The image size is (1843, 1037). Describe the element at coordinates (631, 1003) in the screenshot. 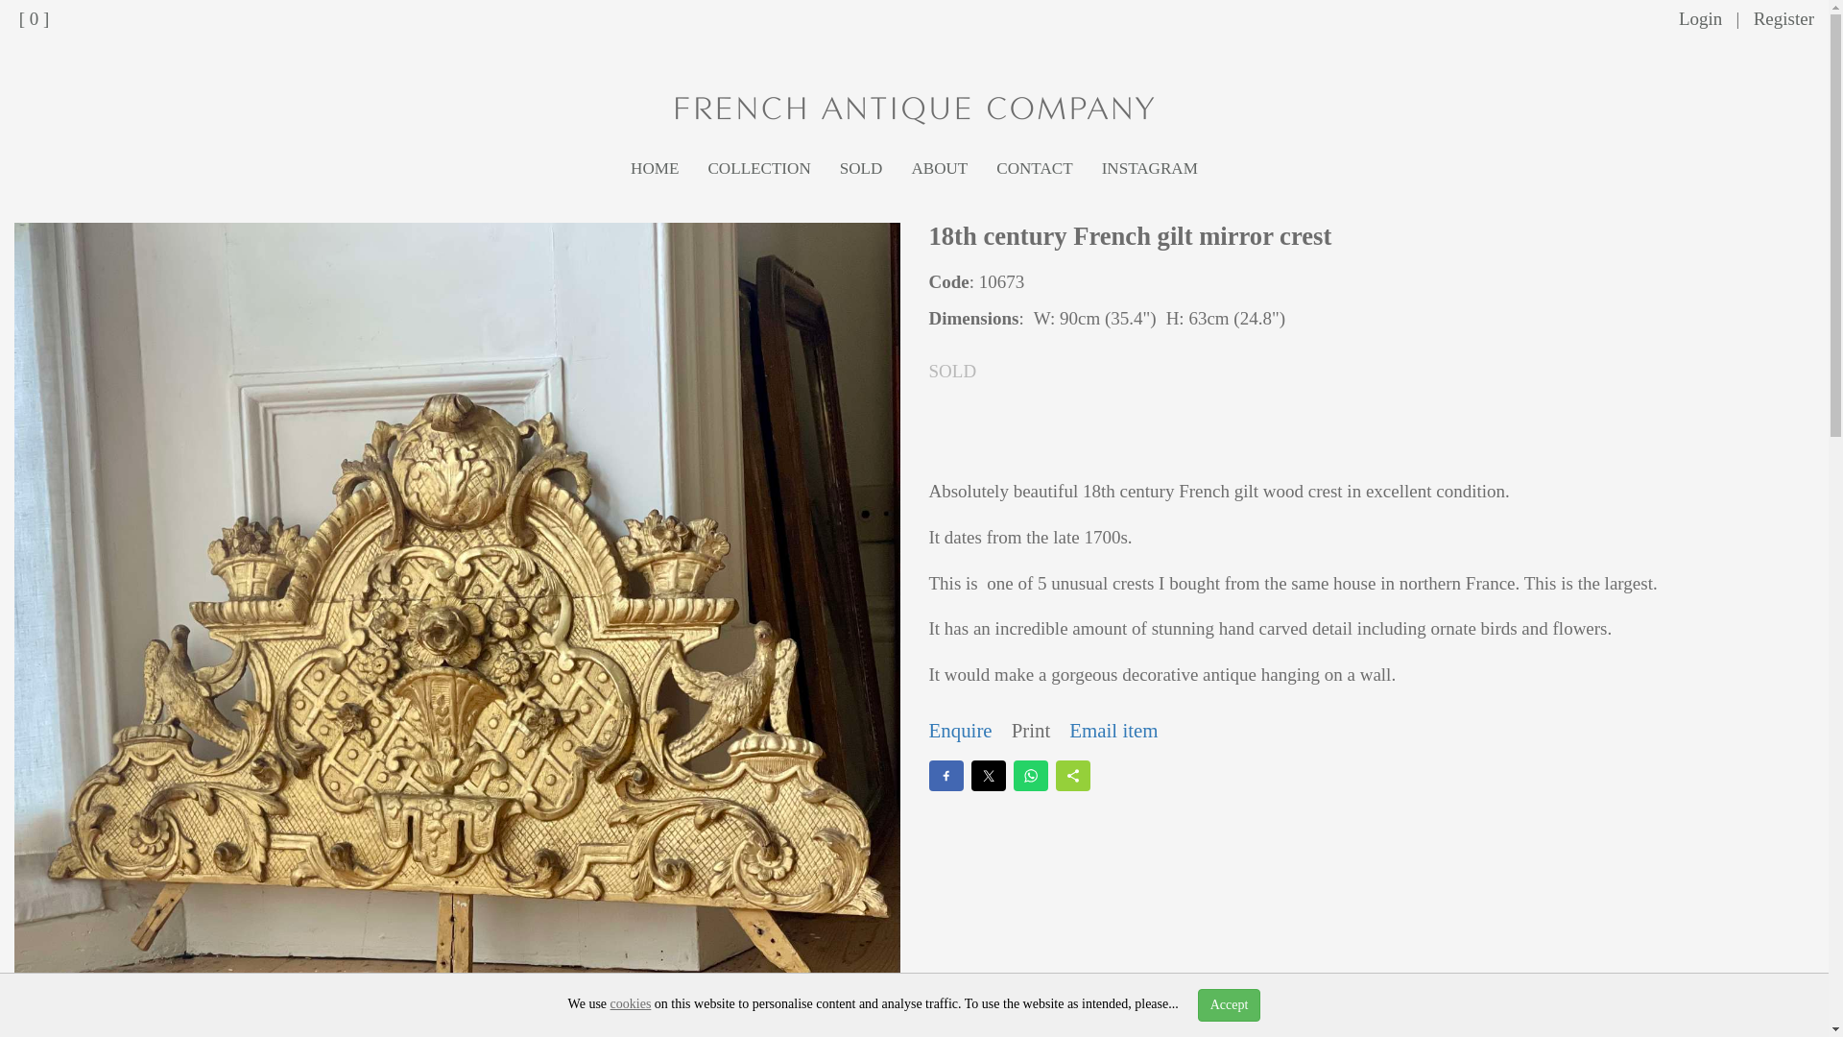

I see `cookies` at that location.